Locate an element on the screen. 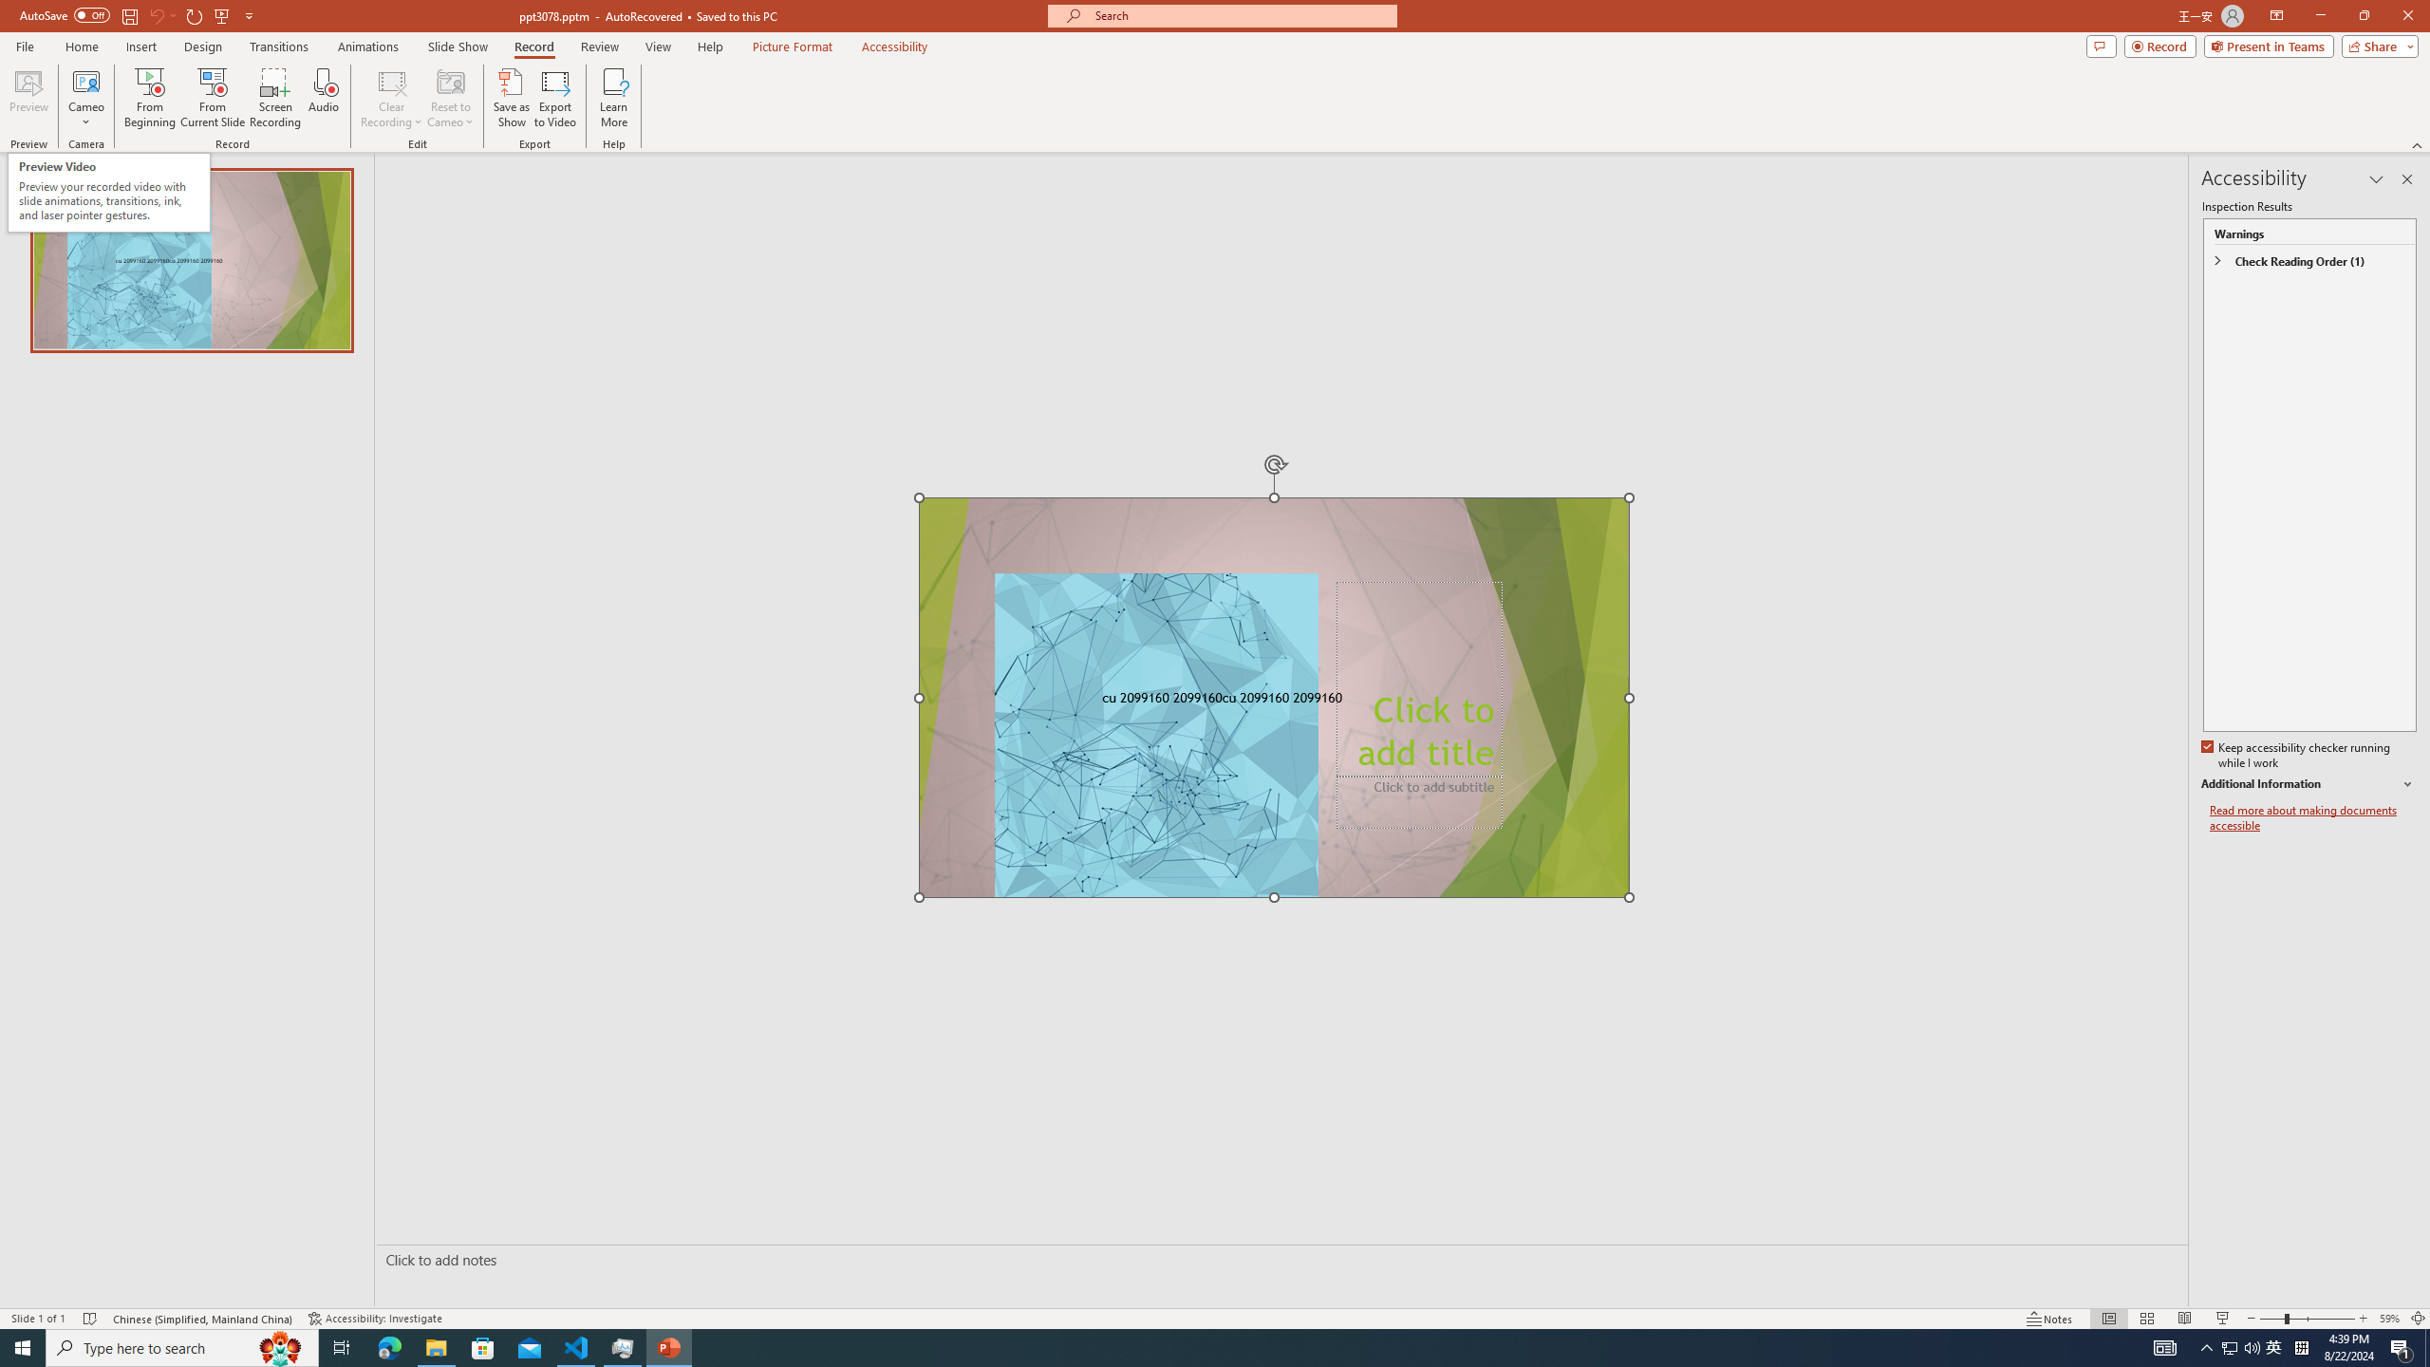 This screenshot has width=2430, height=1367. From Beginning... is located at coordinates (149, 98).